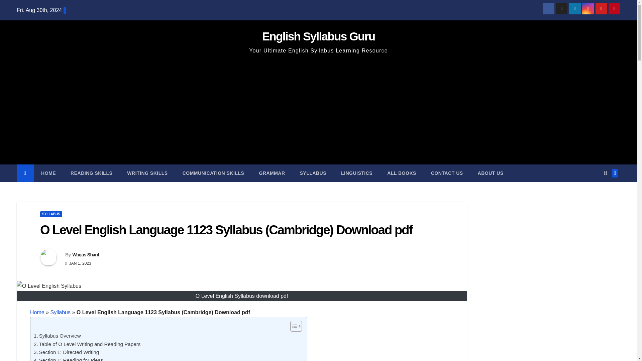 The image size is (642, 361). What do you see at coordinates (48, 173) in the screenshot?
I see `HOME` at bounding box center [48, 173].